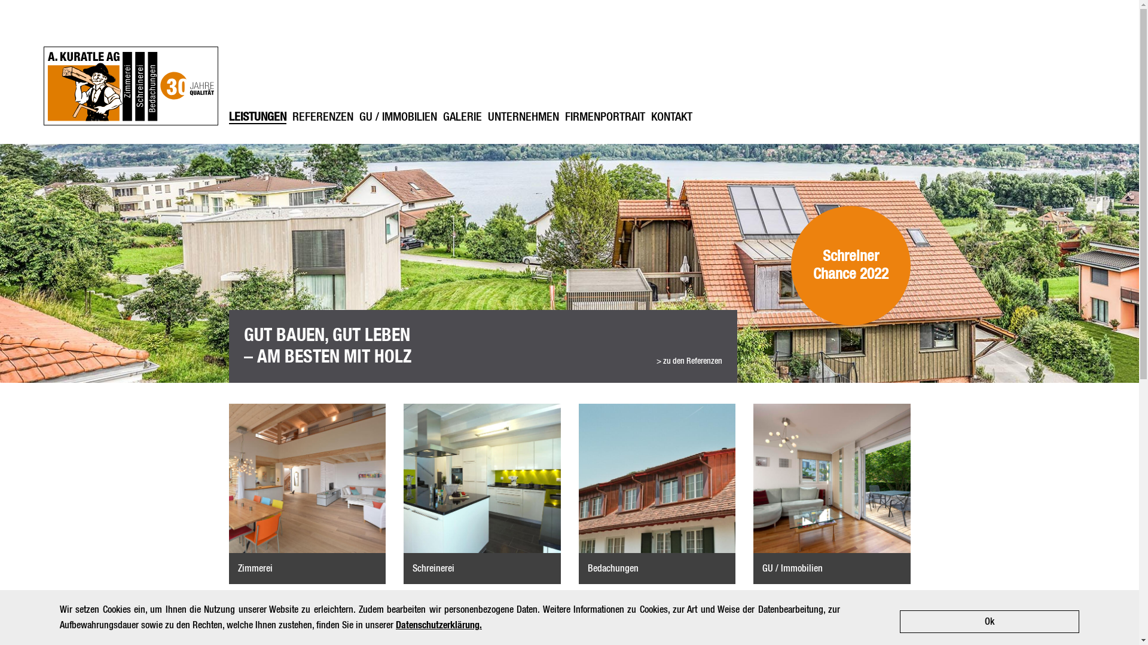 This screenshot has width=1148, height=645. Describe the element at coordinates (671, 118) in the screenshot. I see `KONTAKT` at that location.